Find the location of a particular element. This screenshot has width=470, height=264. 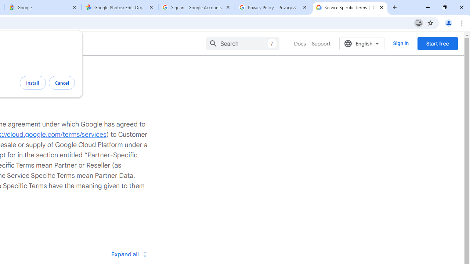

Search is located at coordinates (242, 43).